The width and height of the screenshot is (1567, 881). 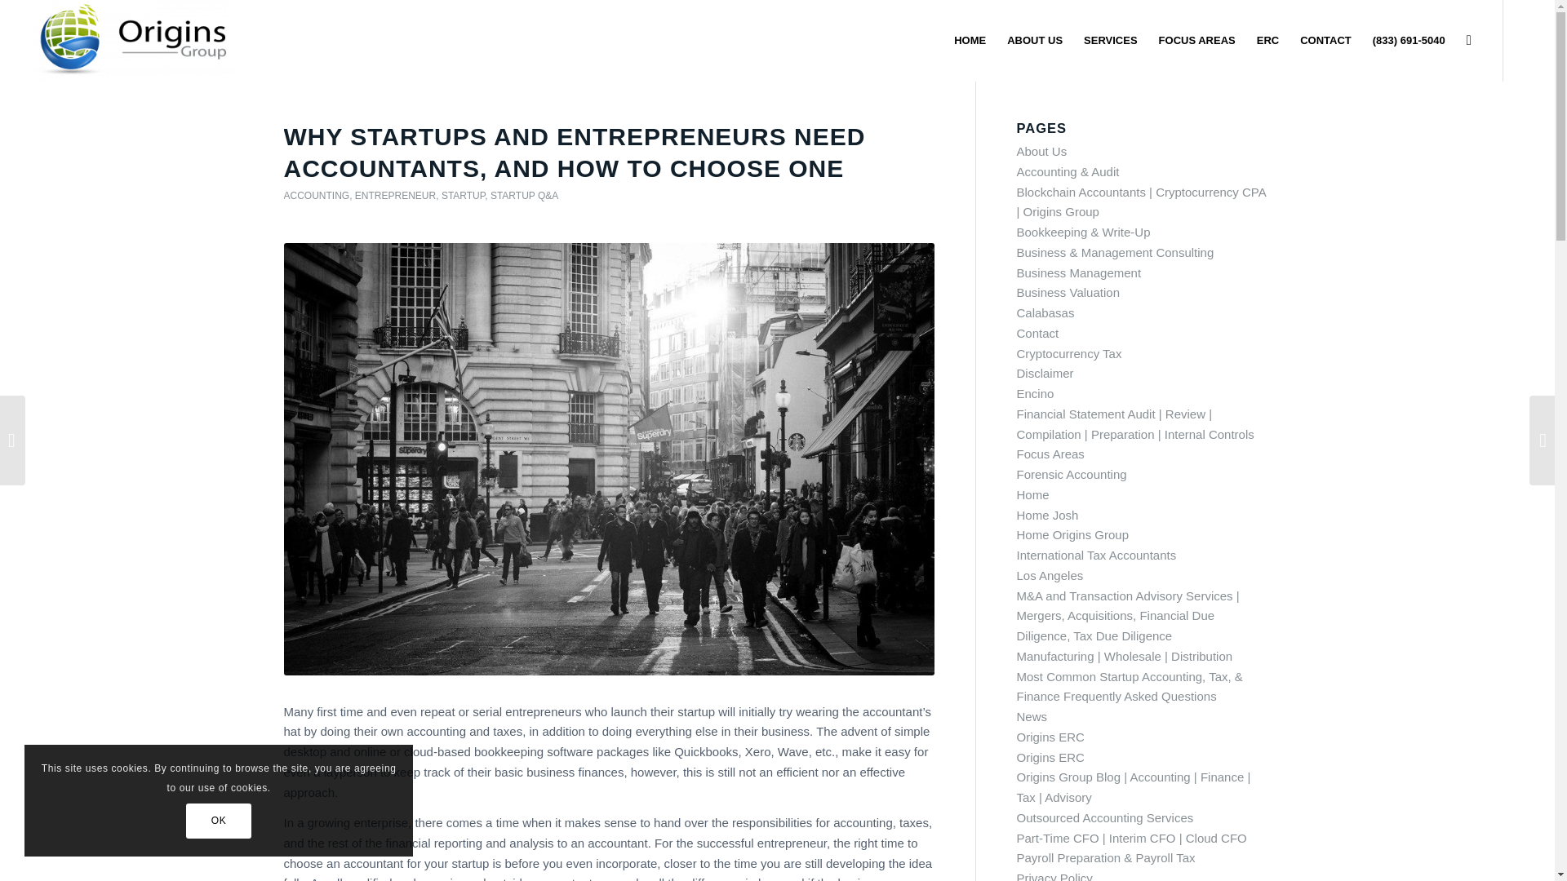 I want to click on ACCOUNTING, so click(x=317, y=196).